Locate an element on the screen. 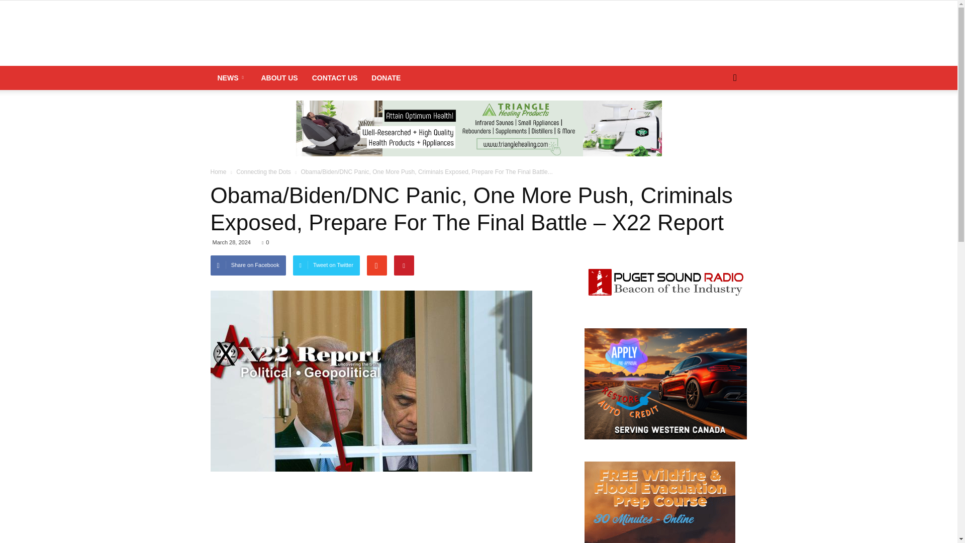 Image resolution: width=965 pixels, height=543 pixels. 0 is located at coordinates (265, 242).